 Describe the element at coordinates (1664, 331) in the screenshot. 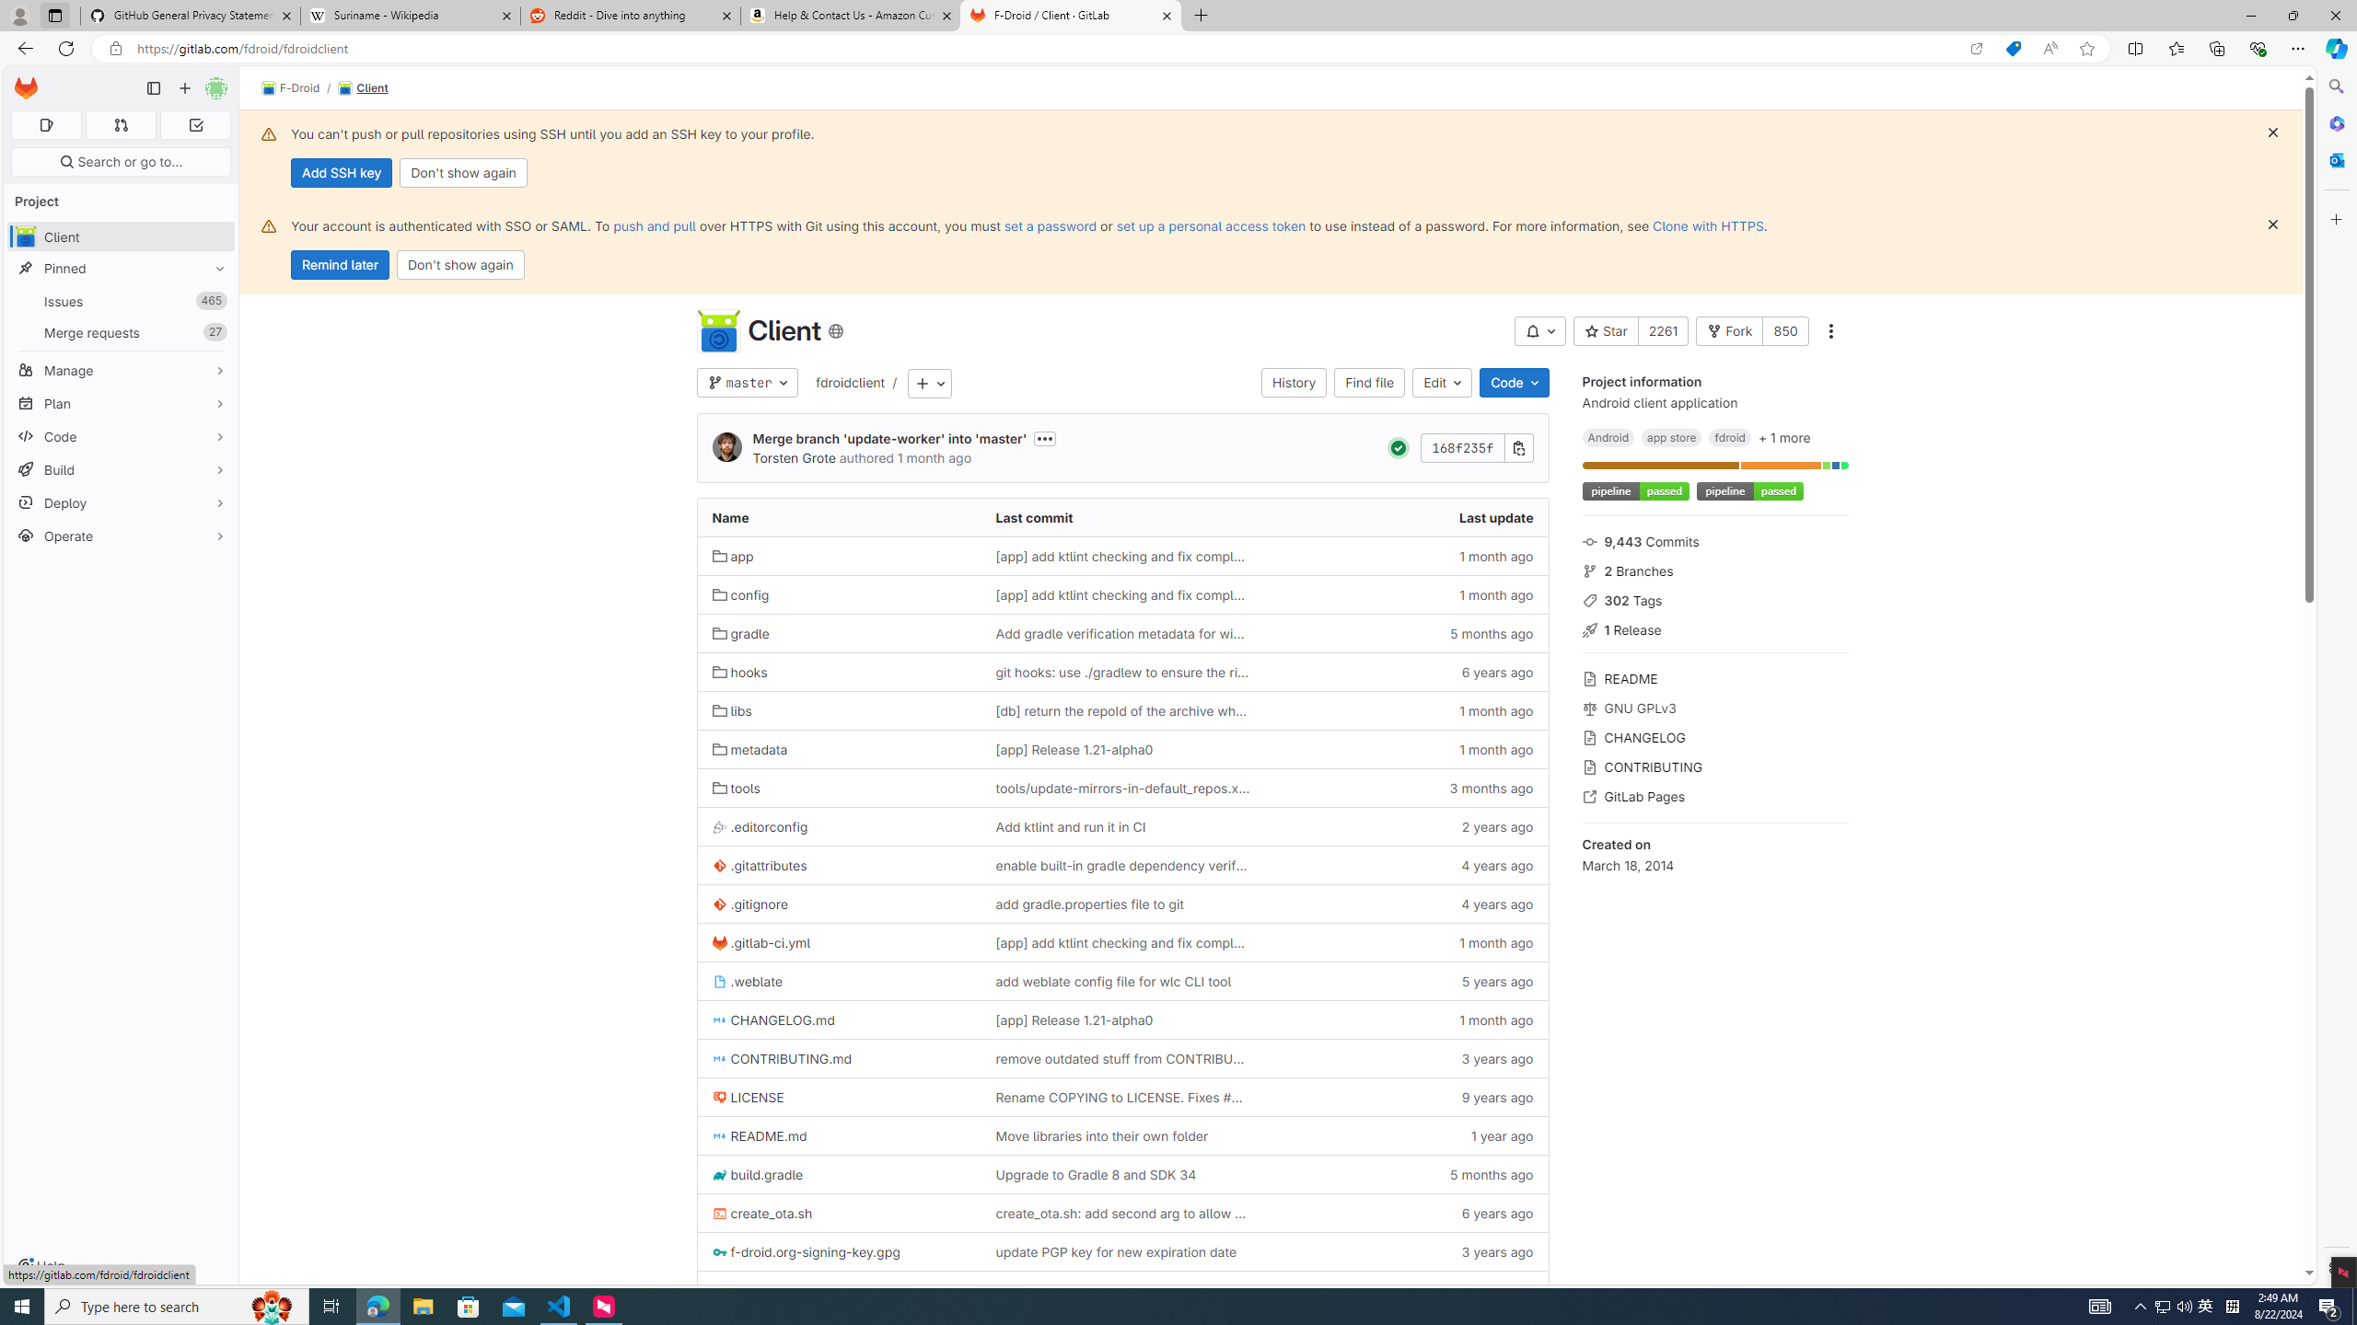

I see `2261` at that location.